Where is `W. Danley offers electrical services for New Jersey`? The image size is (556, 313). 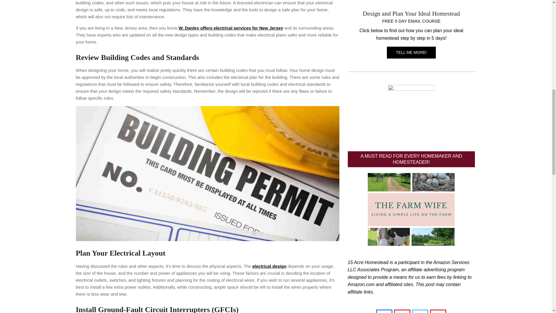
W. Danley offers electrical services for New Jersey is located at coordinates (231, 28).